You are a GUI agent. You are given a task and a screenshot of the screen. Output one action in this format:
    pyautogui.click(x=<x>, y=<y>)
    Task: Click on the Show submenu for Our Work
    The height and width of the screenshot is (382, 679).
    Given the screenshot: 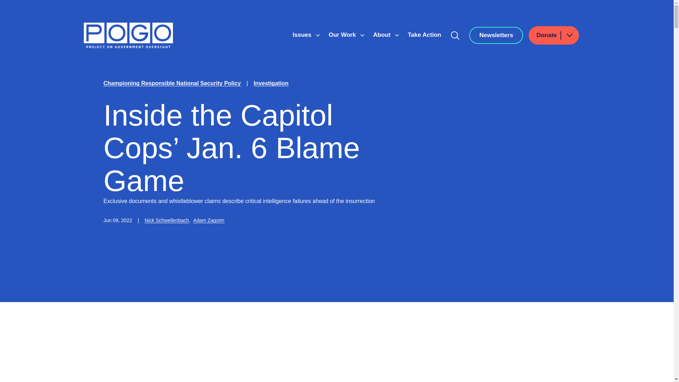 What is the action you would take?
    pyautogui.click(x=362, y=35)
    